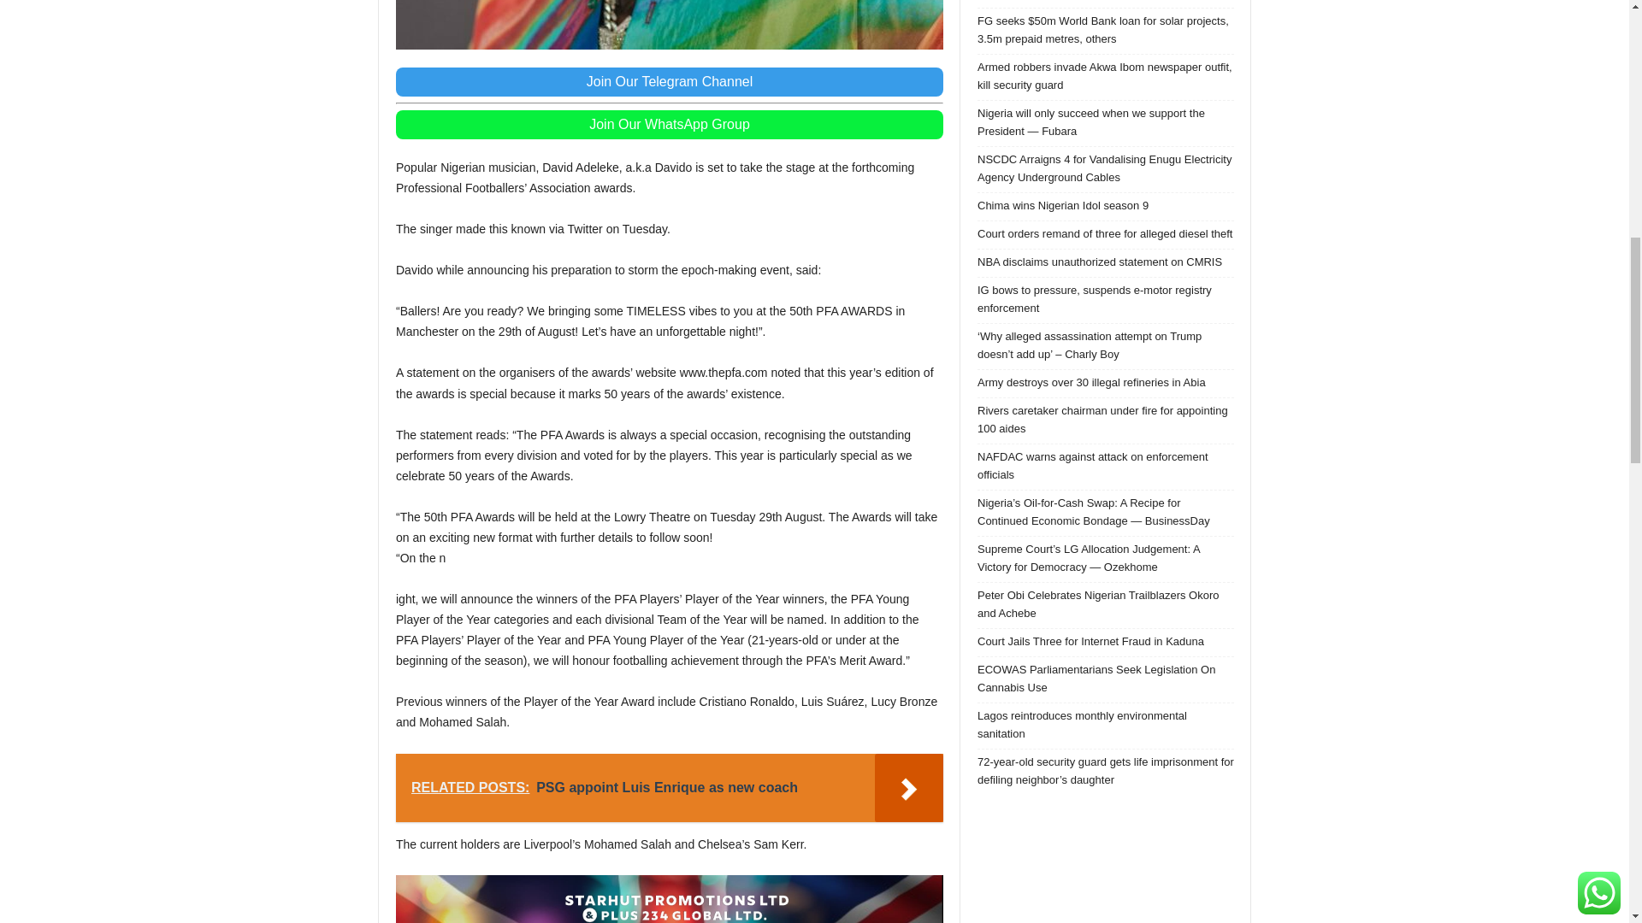  Describe the element at coordinates (669, 25) in the screenshot. I see `Davido to perform at Footballers' Association awards` at that location.